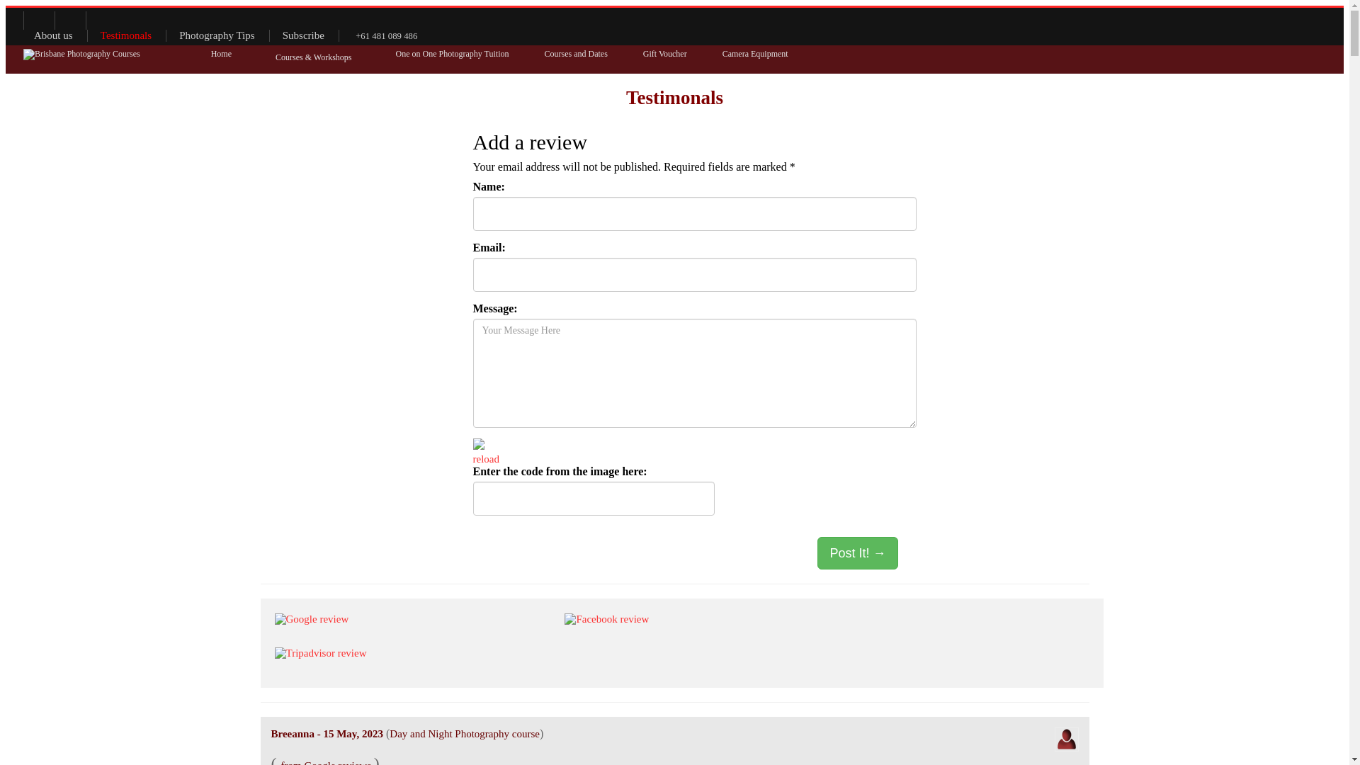 The width and height of the screenshot is (1360, 765). Describe the element at coordinates (69, 21) in the screenshot. I see `Youtube` at that location.